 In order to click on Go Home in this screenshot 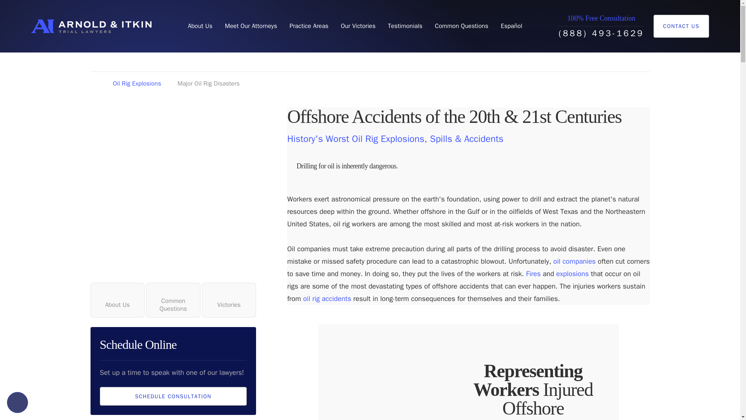, I will do `click(93, 84)`.